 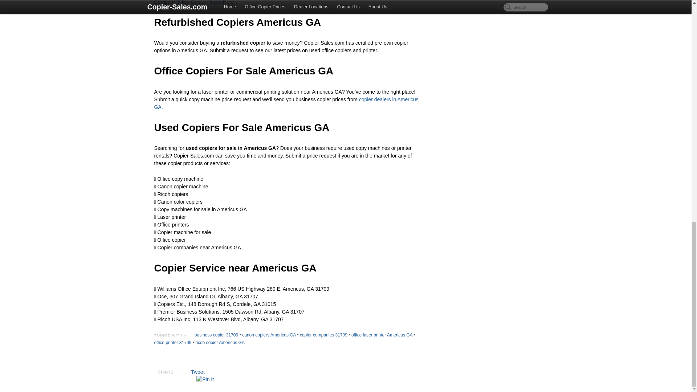 What do you see at coordinates (172, 343) in the screenshot?
I see `office printer 31709` at bounding box center [172, 343].